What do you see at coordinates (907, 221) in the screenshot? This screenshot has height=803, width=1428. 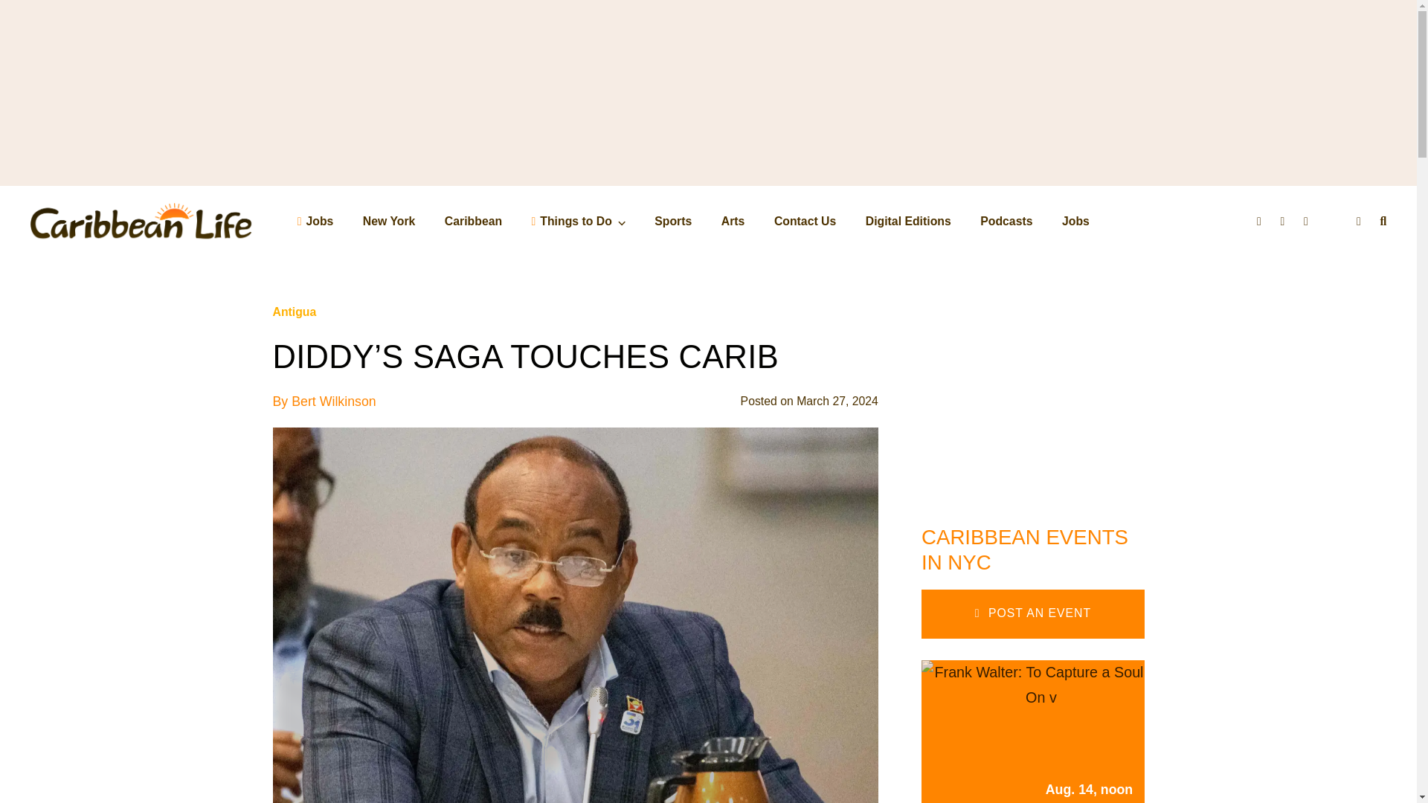 I see `Digital Editions` at bounding box center [907, 221].